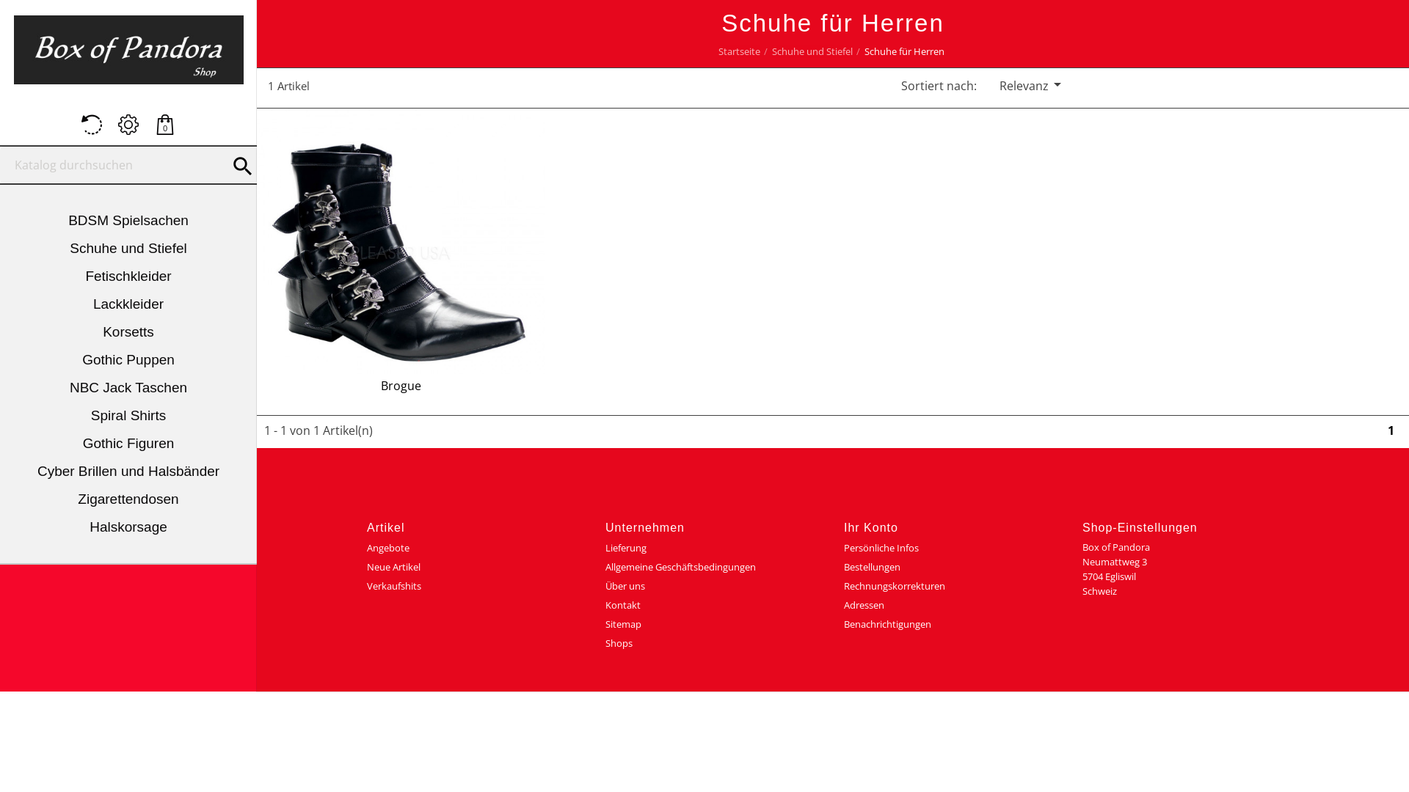  What do you see at coordinates (895, 586) in the screenshot?
I see `Rechnungskorrekturen` at bounding box center [895, 586].